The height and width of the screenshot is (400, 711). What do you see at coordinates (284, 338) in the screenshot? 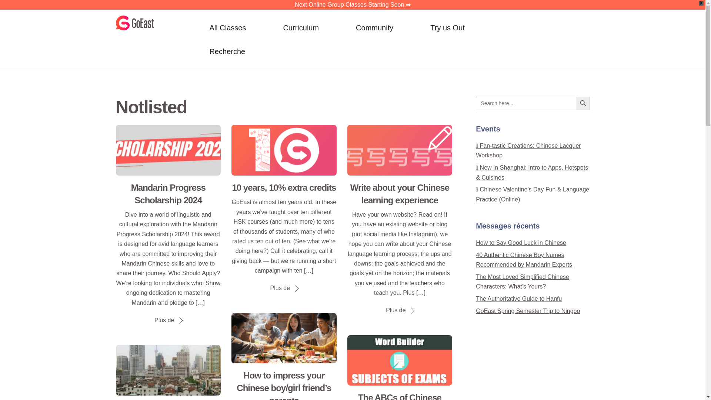
I see `dinner` at bounding box center [284, 338].